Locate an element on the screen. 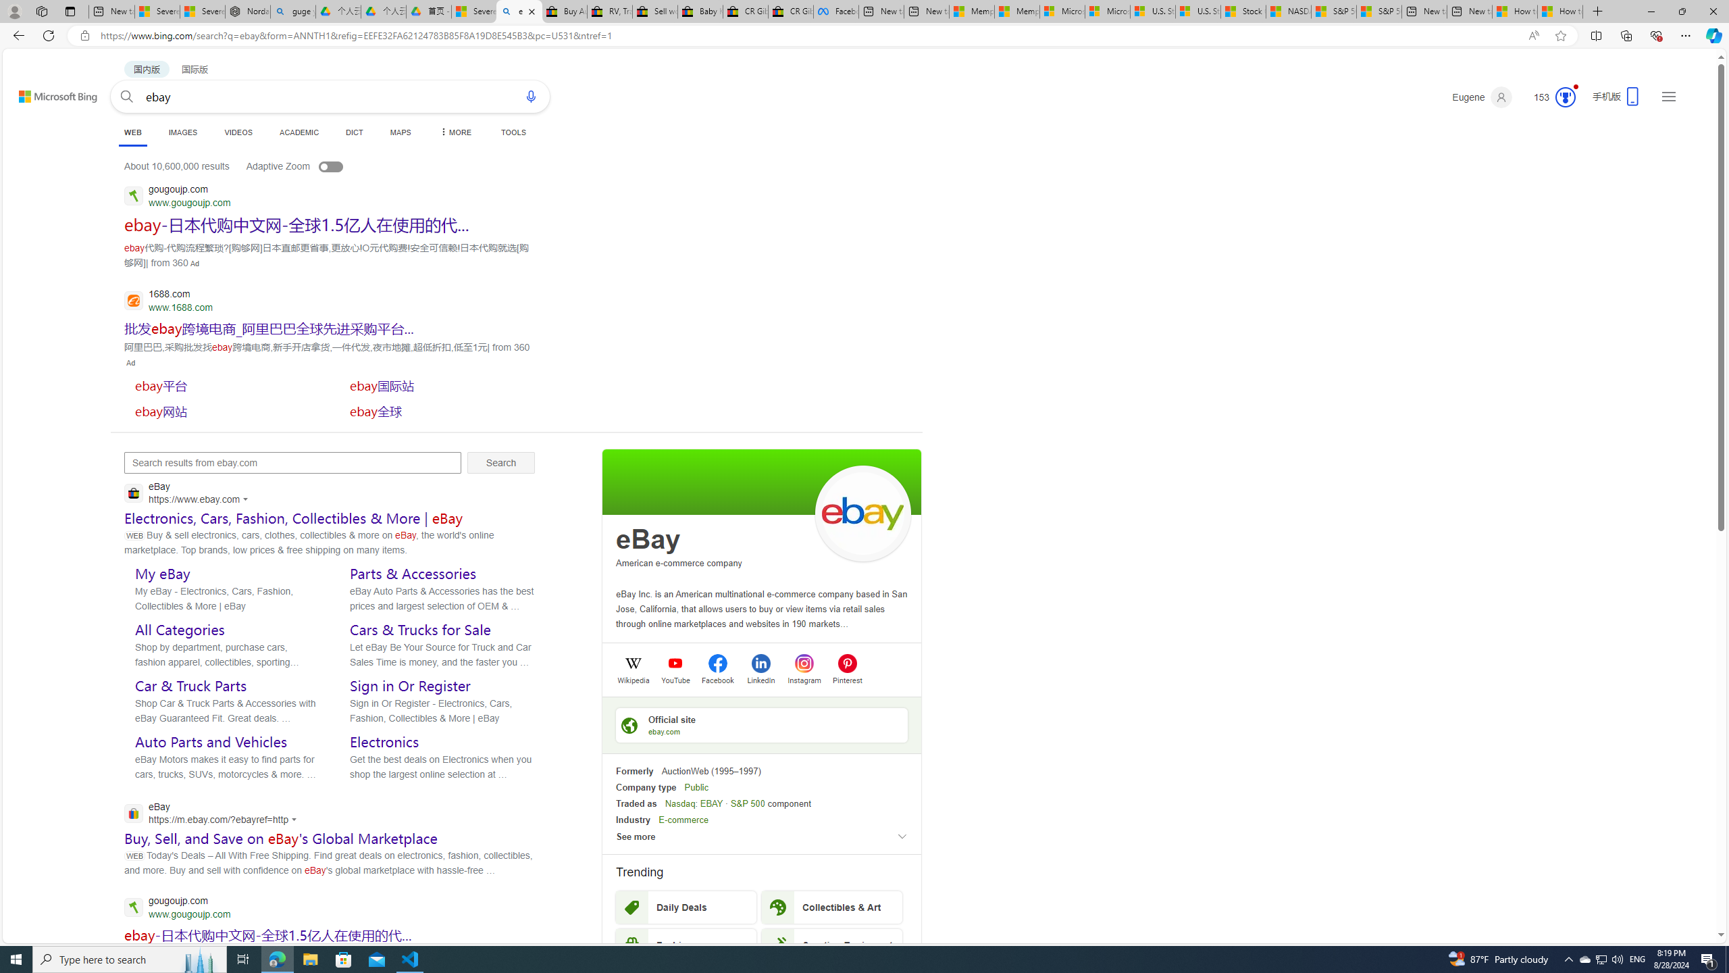 This screenshot has width=1729, height=973. Buy, Sell, and Save on eBay's Global Marketplace is located at coordinates (281, 839).